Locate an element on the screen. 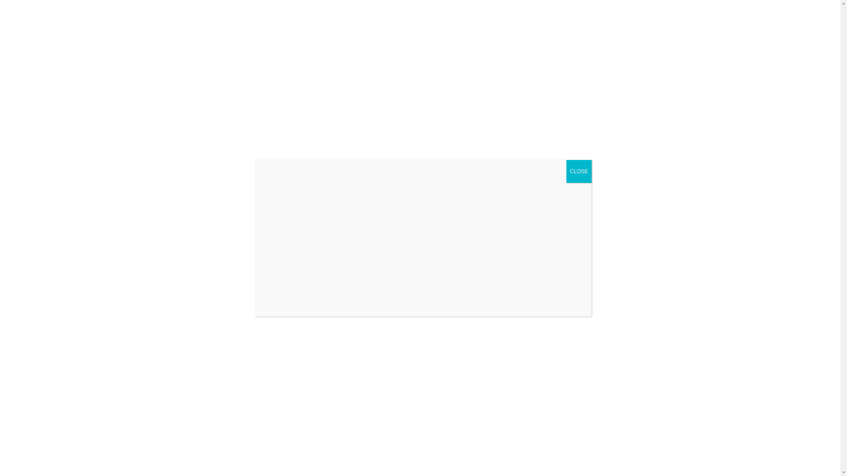  Our Departments is located at coordinates (558, 19).